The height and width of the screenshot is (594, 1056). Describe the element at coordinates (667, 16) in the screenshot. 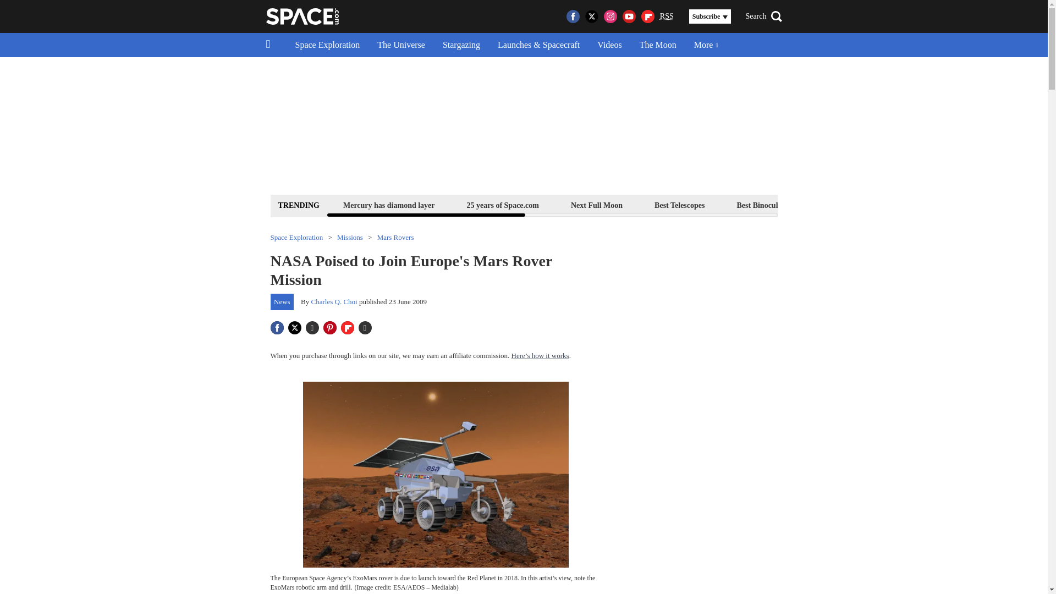

I see `RSS` at that location.